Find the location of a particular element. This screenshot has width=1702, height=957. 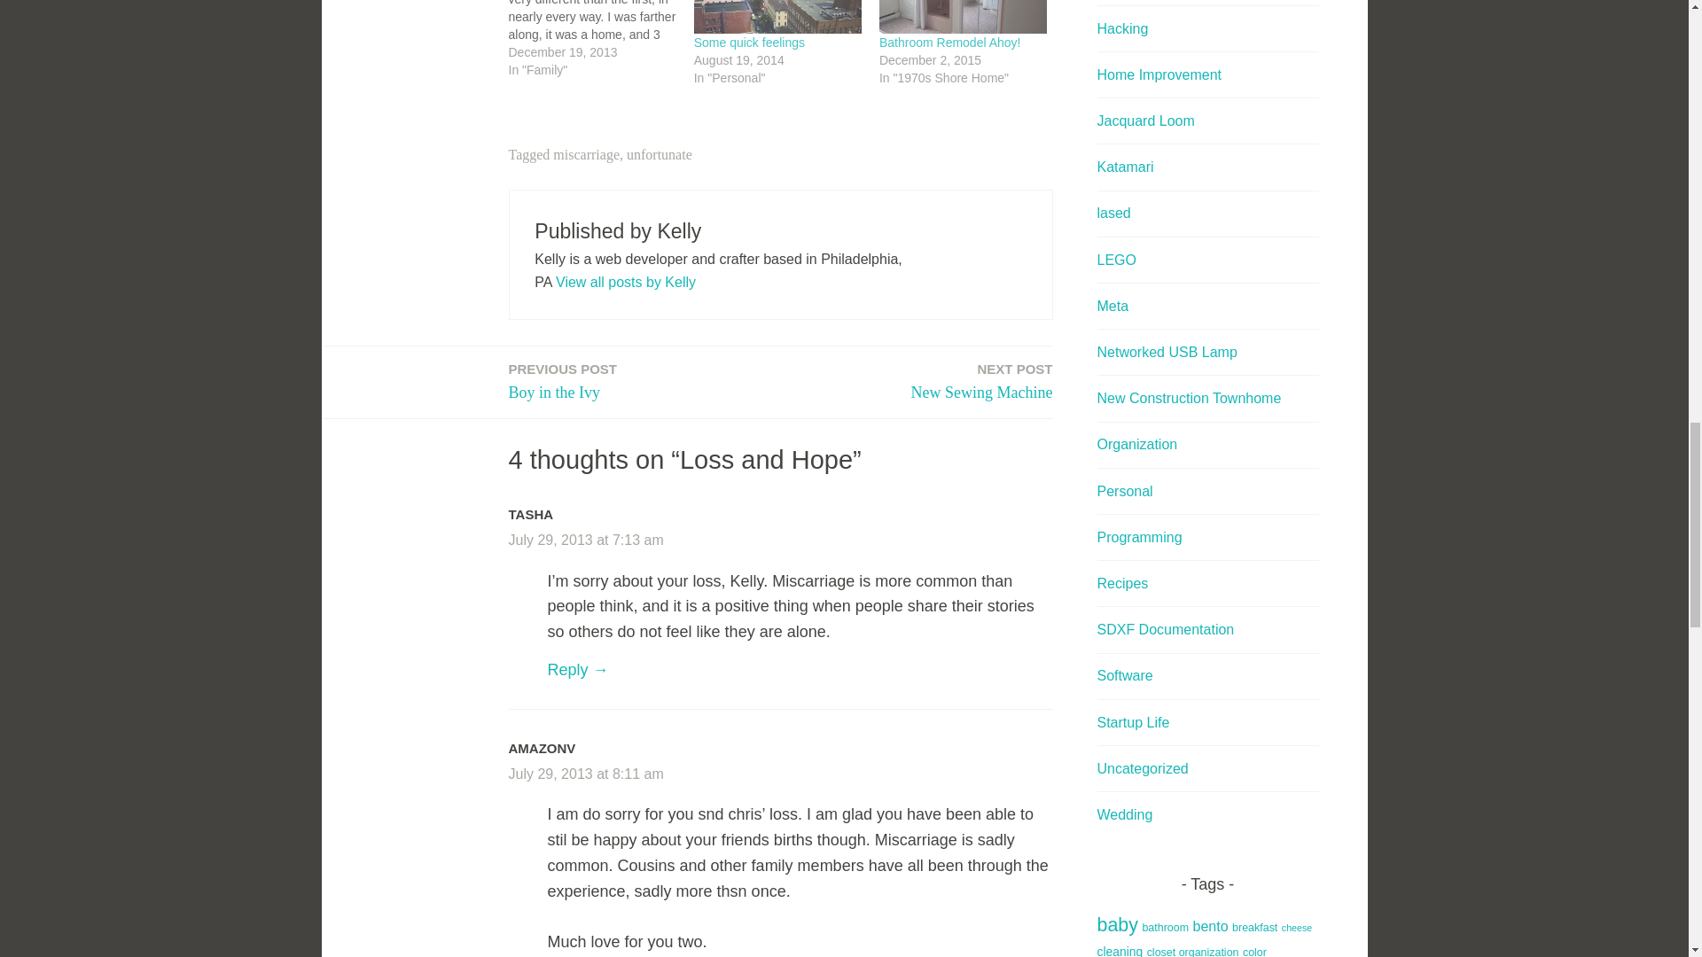

July 29, 2013 at 7:13 am is located at coordinates (982, 382).